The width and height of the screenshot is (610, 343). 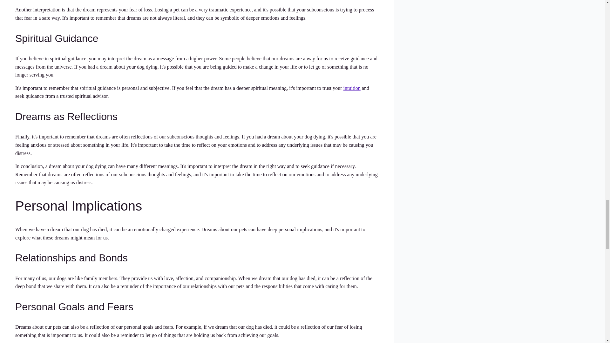 I want to click on Posts About Intuition, so click(x=352, y=88).